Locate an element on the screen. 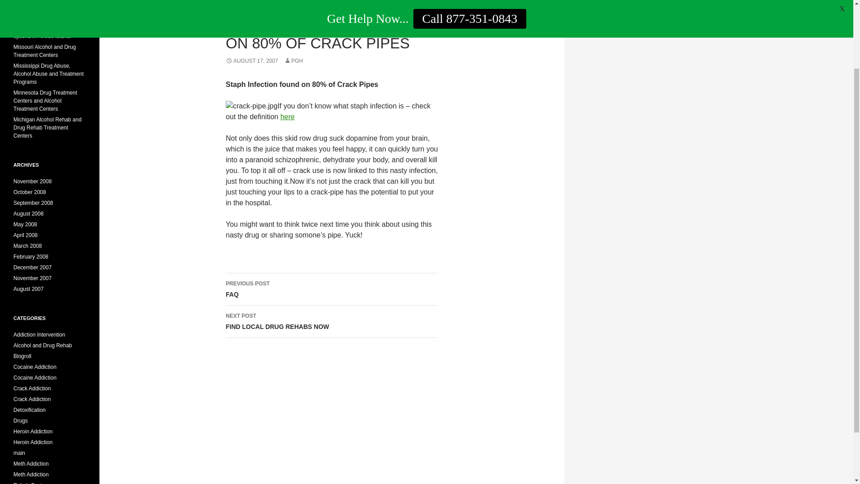 This screenshot has width=860, height=484. February 2008 is located at coordinates (30, 256).